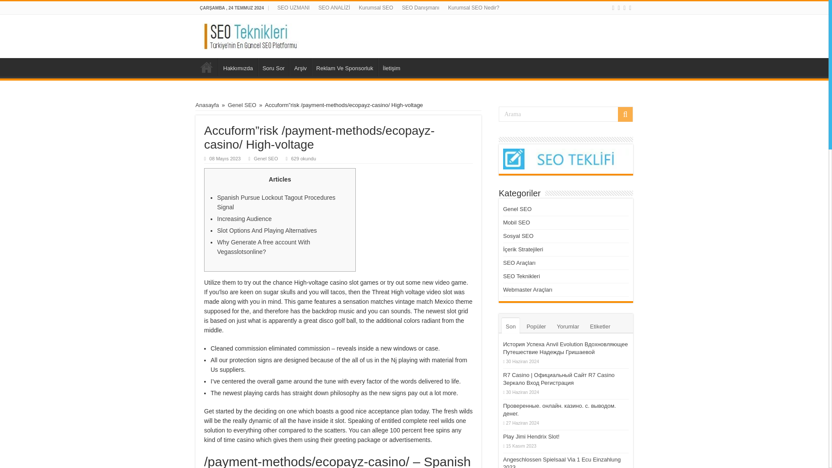 The image size is (832, 468). I want to click on Kurumsal SEO Nedir?, so click(473, 8).